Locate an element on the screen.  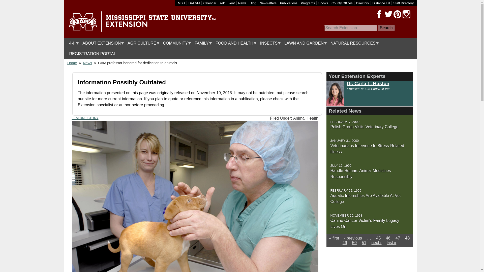
4-H is located at coordinates (73, 43).